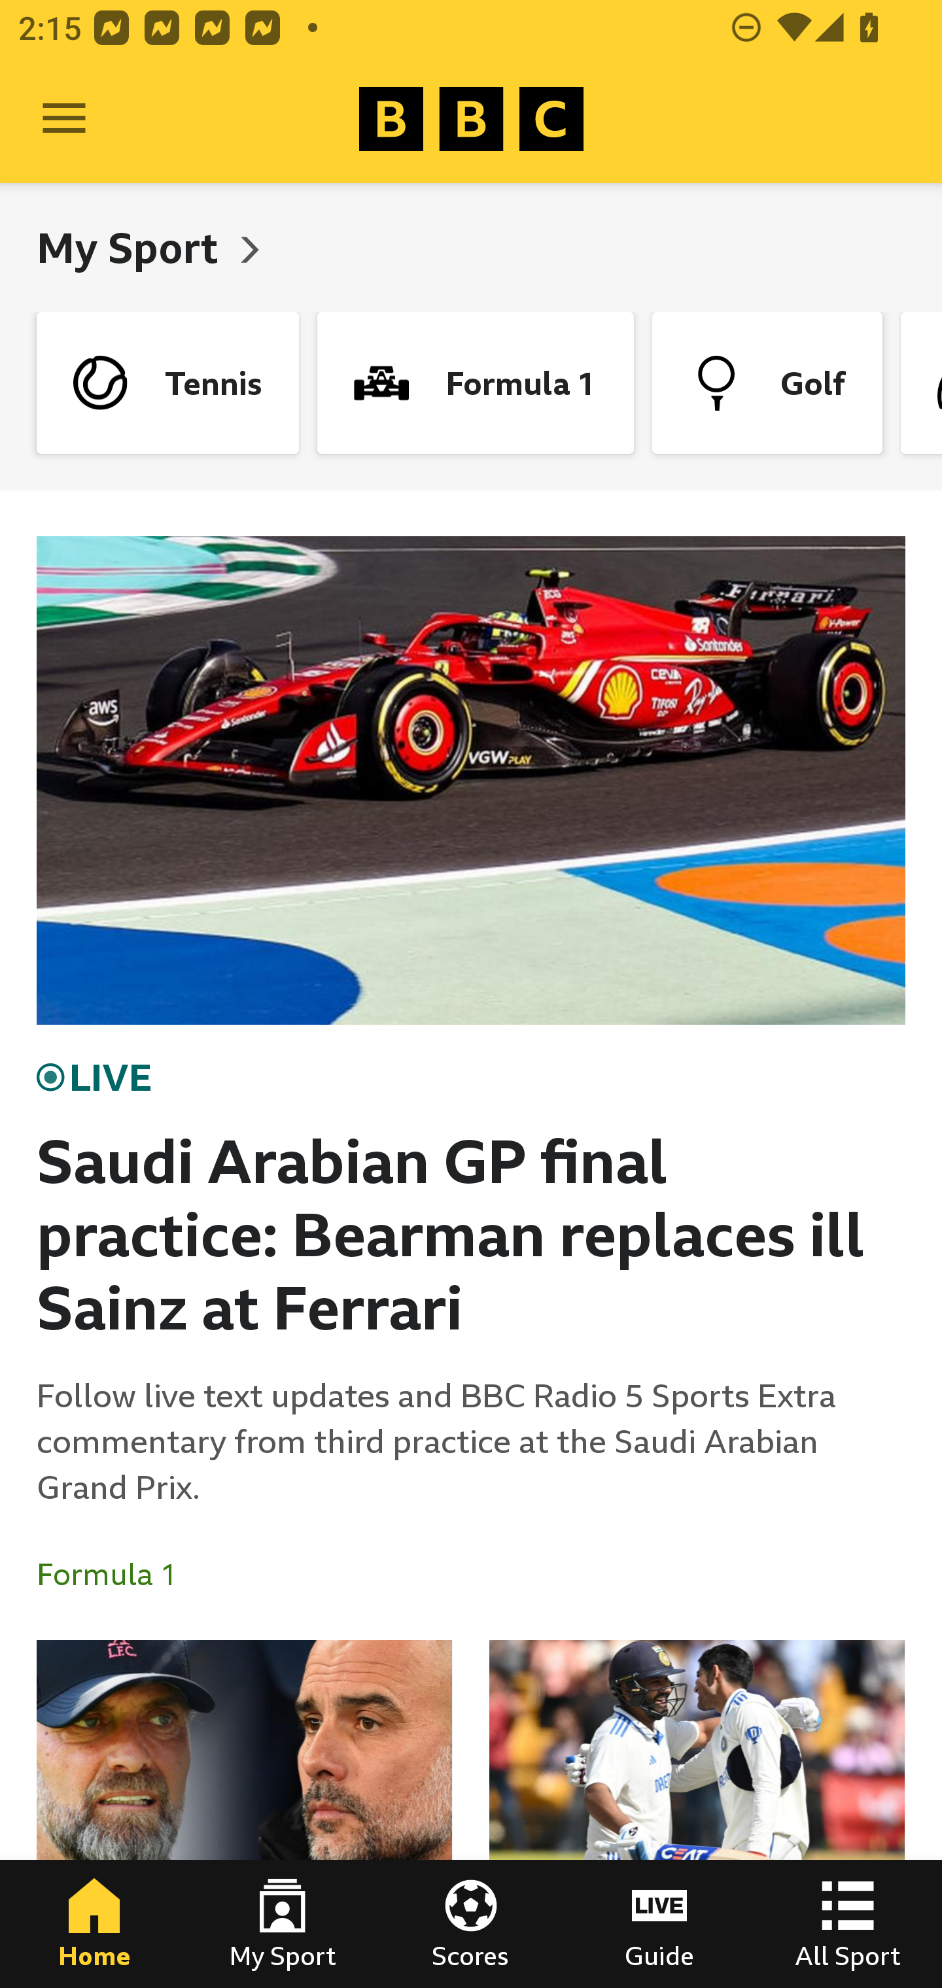 The width and height of the screenshot is (942, 1988). What do you see at coordinates (283, 1924) in the screenshot?
I see `My Sport` at bounding box center [283, 1924].